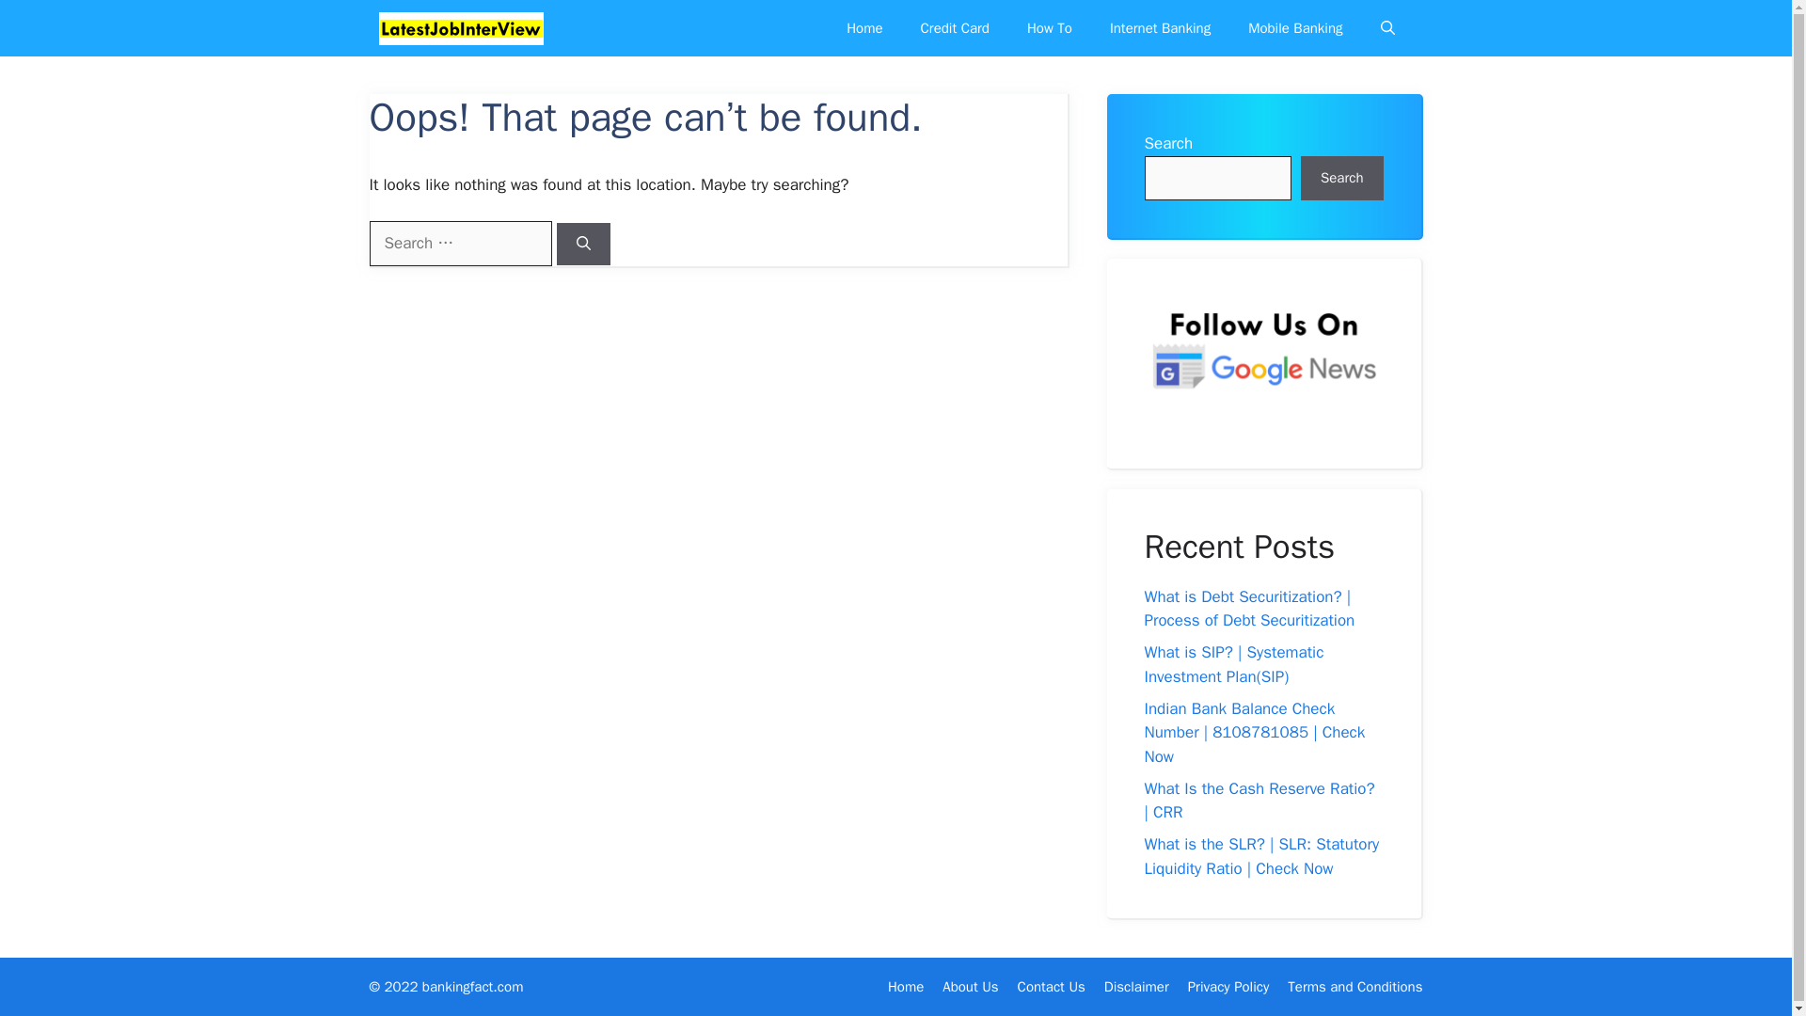  What do you see at coordinates (1160, 28) in the screenshot?
I see `Internet Banking` at bounding box center [1160, 28].